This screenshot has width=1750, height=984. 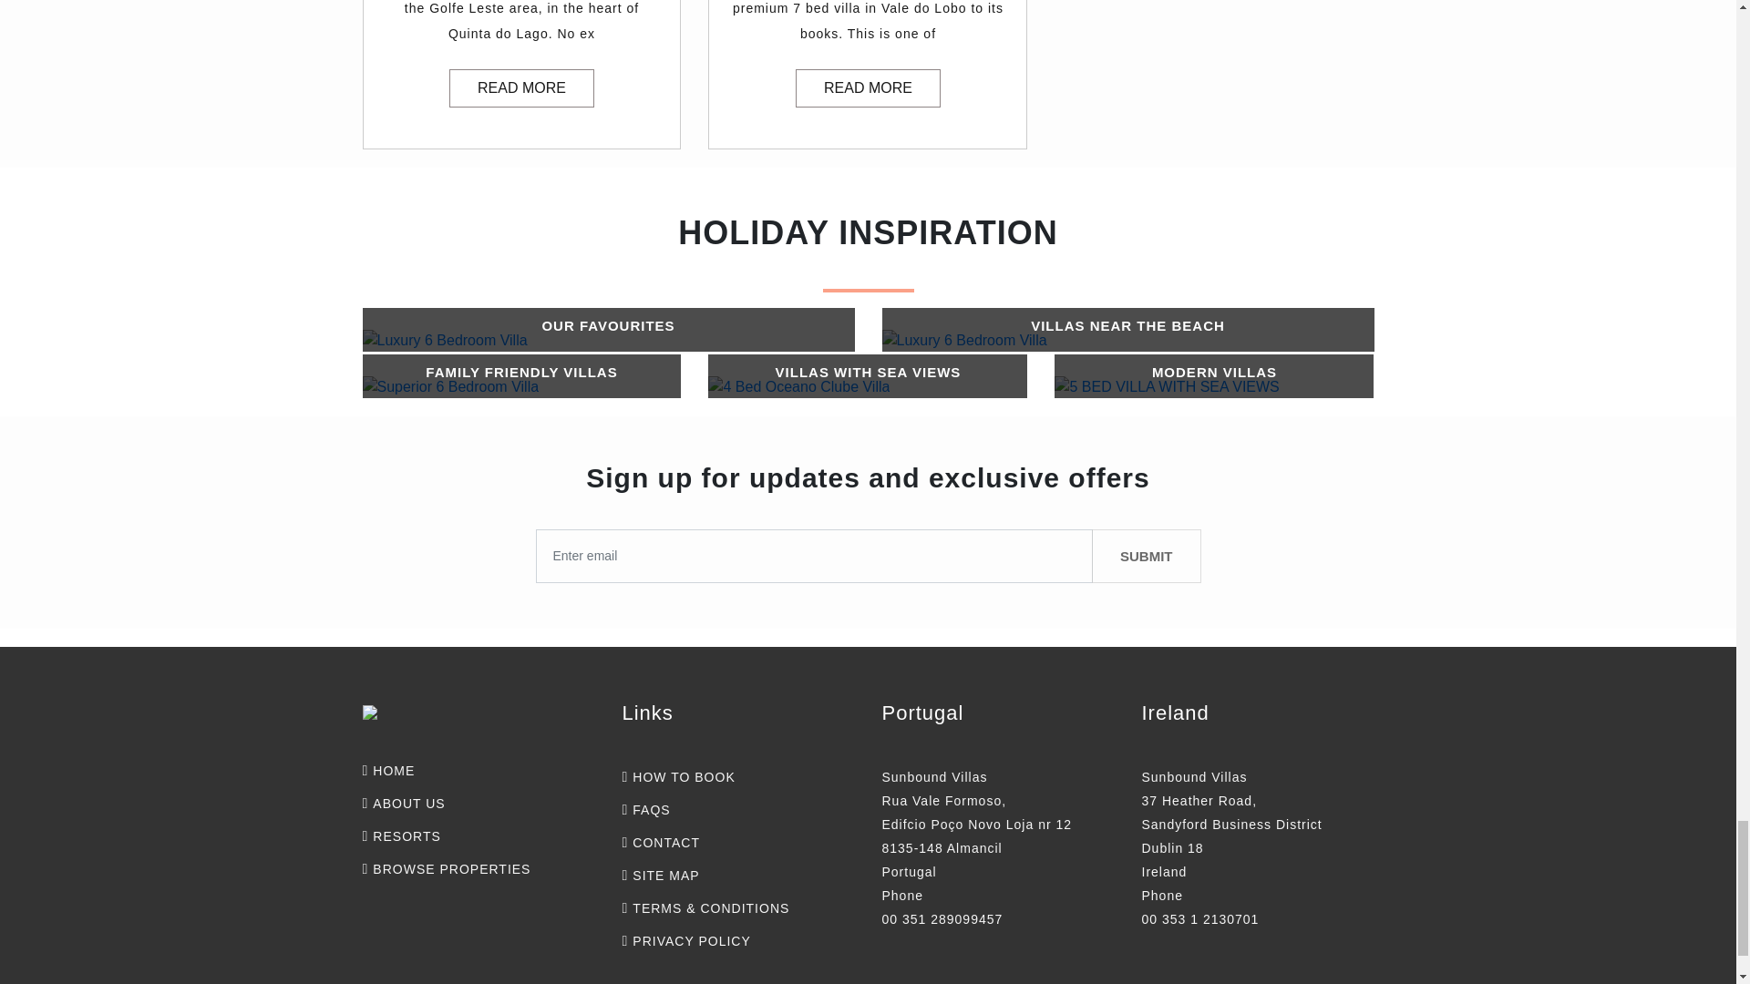 What do you see at coordinates (521, 372) in the screenshot?
I see `Superior 6 Bedroom Villa` at bounding box center [521, 372].